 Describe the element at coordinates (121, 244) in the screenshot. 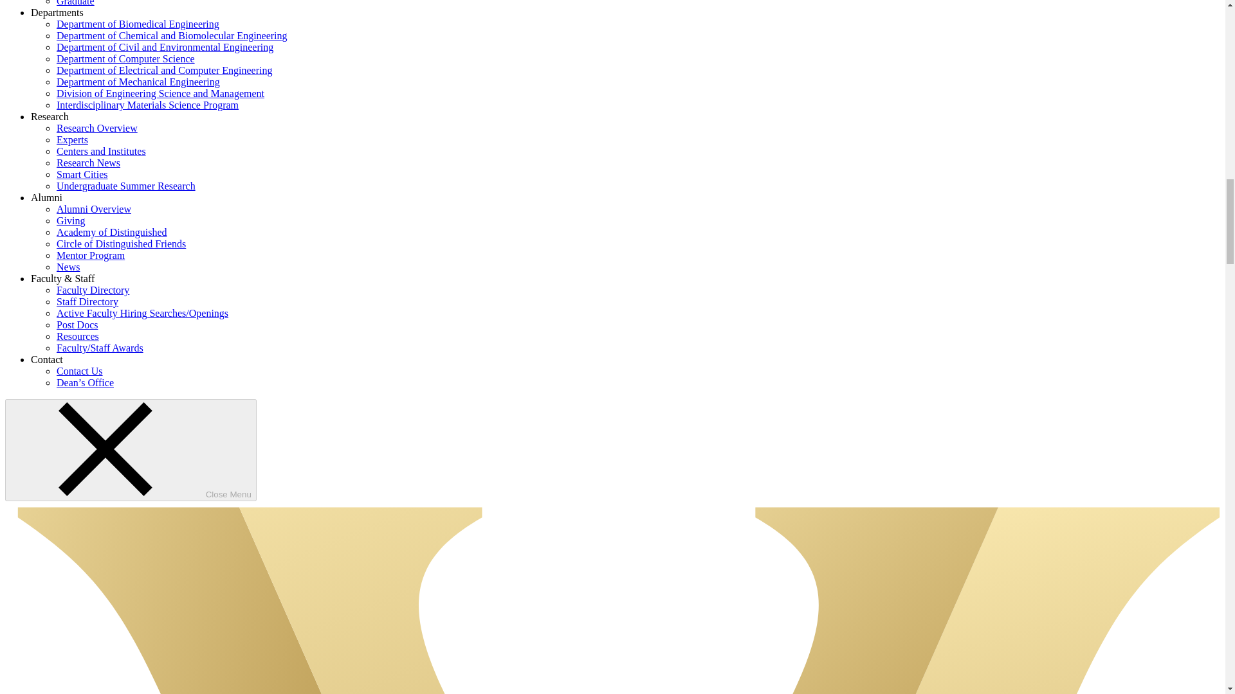

I see `Circle of Distinguished Friends` at that location.